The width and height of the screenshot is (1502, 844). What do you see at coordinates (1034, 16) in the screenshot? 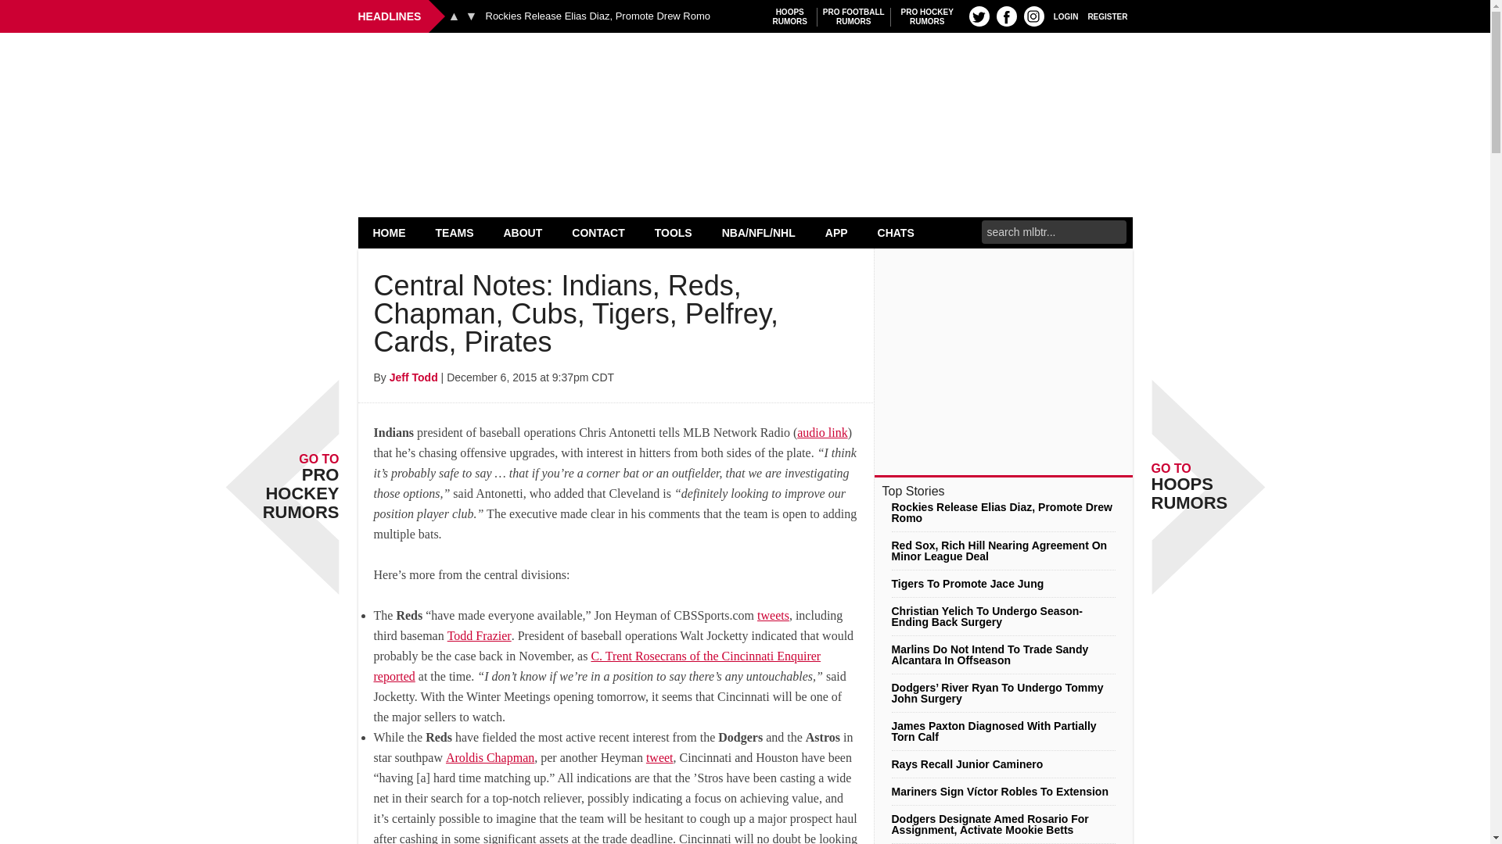
I see `HOME` at bounding box center [1034, 16].